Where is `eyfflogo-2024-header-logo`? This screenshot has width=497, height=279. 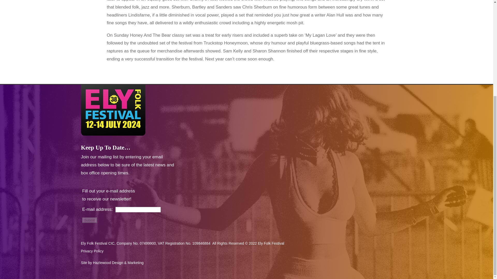 eyfflogo-2024-header-logo is located at coordinates (113, 110).